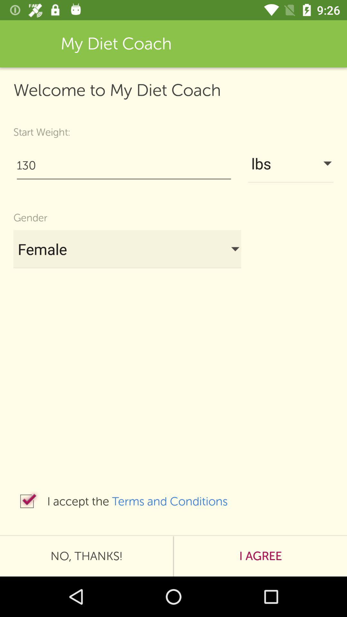  What do you see at coordinates (27, 501) in the screenshot?
I see `choose the icon next to i accept the  icon` at bounding box center [27, 501].